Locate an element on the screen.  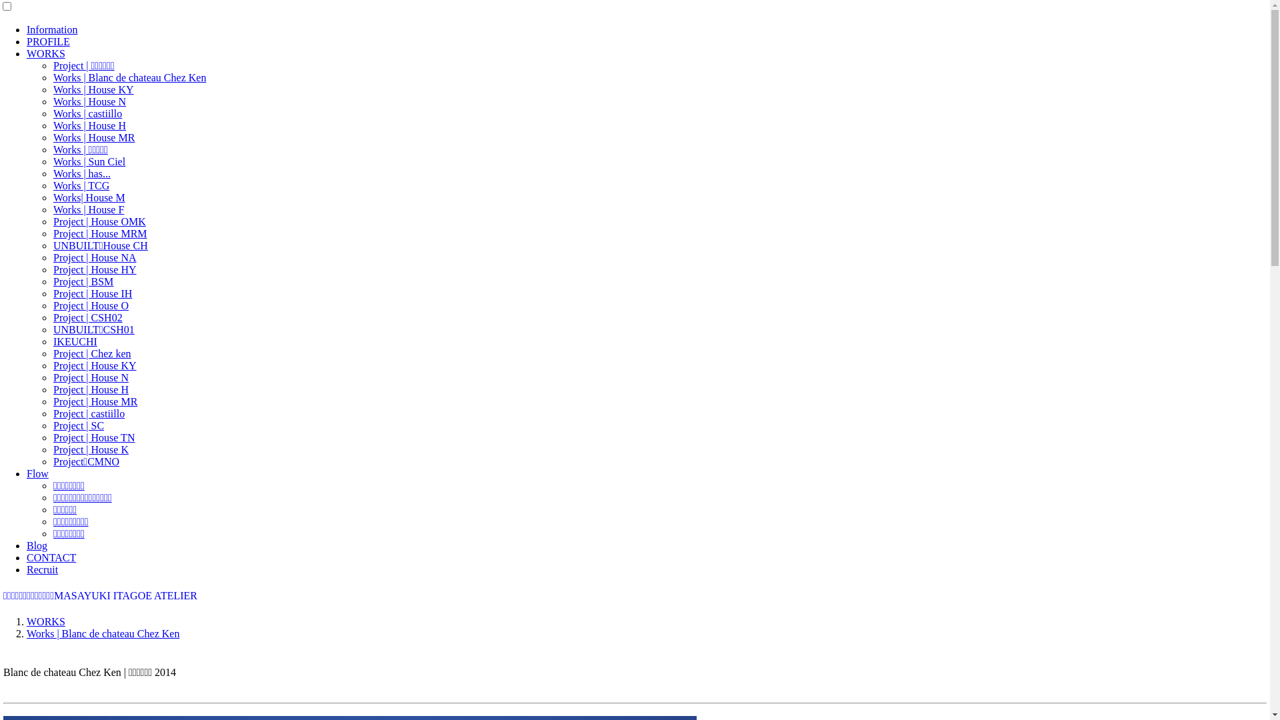
Project | House MR is located at coordinates (95, 401).